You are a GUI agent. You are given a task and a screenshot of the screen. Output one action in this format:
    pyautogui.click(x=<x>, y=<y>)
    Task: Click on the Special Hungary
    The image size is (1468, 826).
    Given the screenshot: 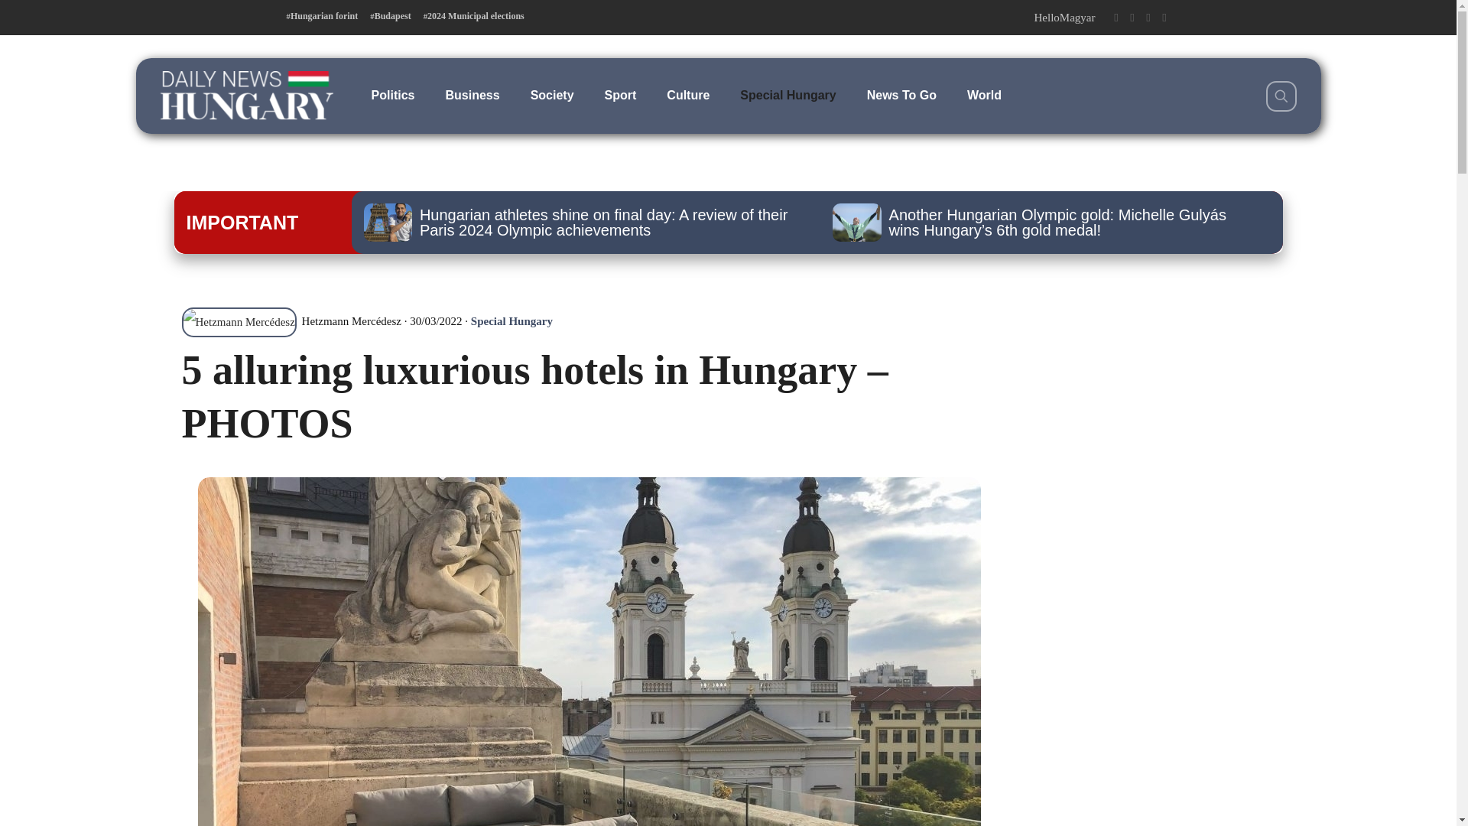 What is the action you would take?
    pyautogui.click(x=512, y=320)
    